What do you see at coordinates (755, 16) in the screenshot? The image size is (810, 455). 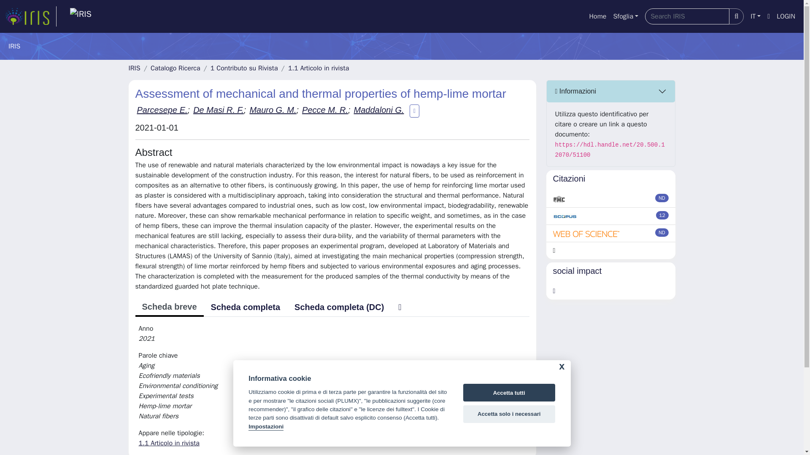 I see `IT` at bounding box center [755, 16].